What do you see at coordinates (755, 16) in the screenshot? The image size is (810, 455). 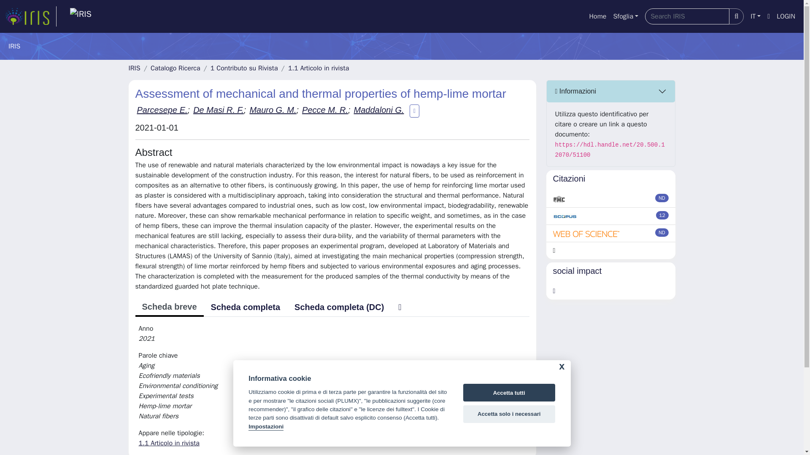 I see `IT` at bounding box center [755, 16].